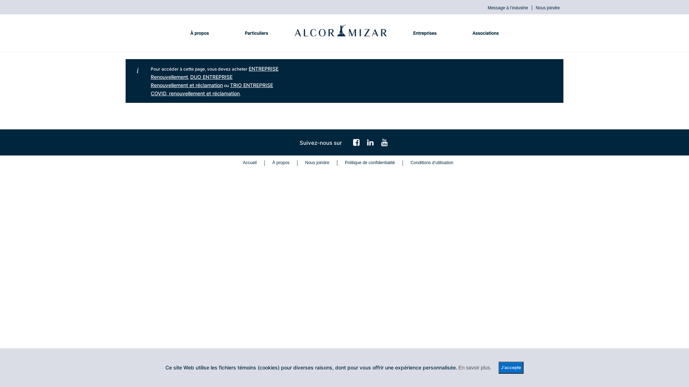 The image size is (689, 387). Describe the element at coordinates (511, 368) in the screenshot. I see `J'accepte` at that location.